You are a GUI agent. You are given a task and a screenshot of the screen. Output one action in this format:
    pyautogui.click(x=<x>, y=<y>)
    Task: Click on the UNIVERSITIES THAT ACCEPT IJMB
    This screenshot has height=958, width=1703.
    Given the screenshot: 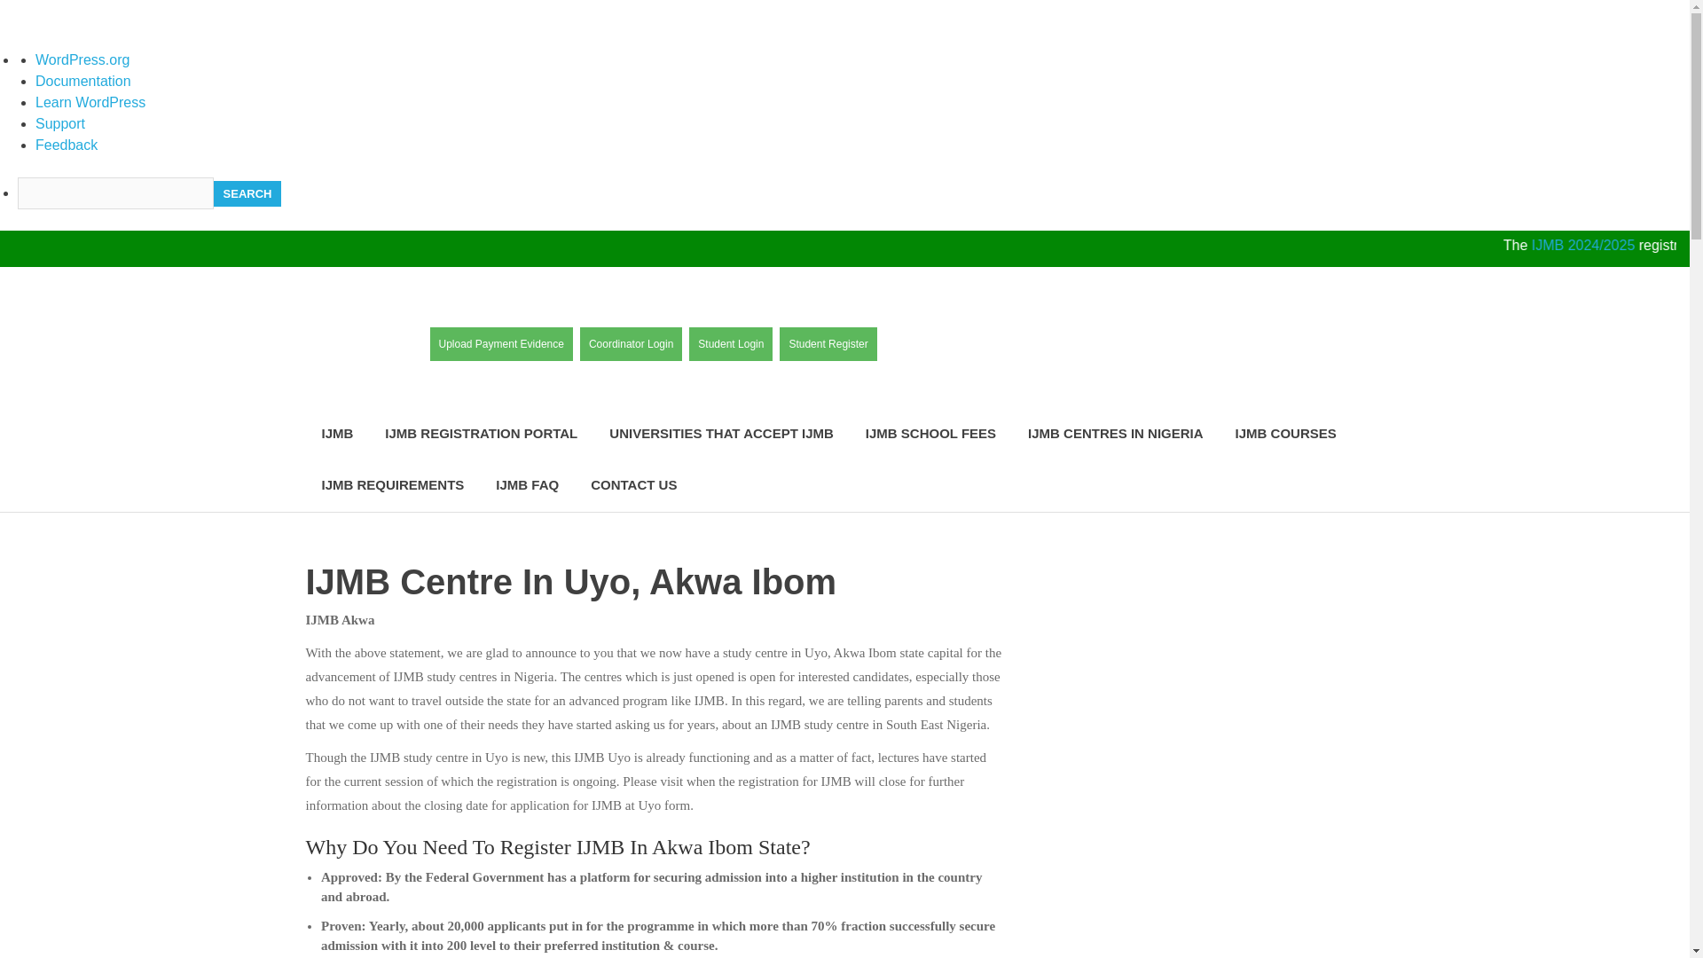 What is the action you would take?
    pyautogui.click(x=721, y=435)
    